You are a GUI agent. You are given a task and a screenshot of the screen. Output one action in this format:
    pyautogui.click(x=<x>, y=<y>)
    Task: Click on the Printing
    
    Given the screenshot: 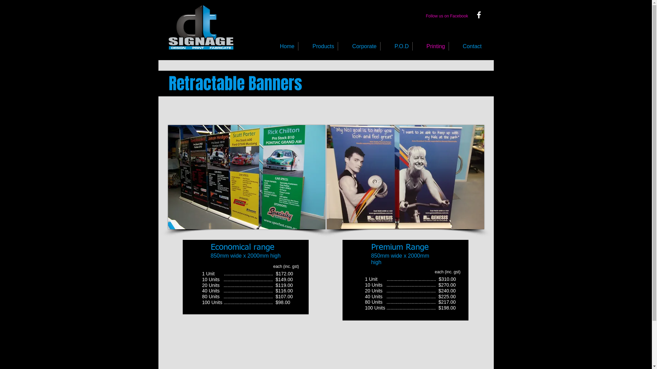 What is the action you would take?
    pyautogui.click(x=430, y=46)
    